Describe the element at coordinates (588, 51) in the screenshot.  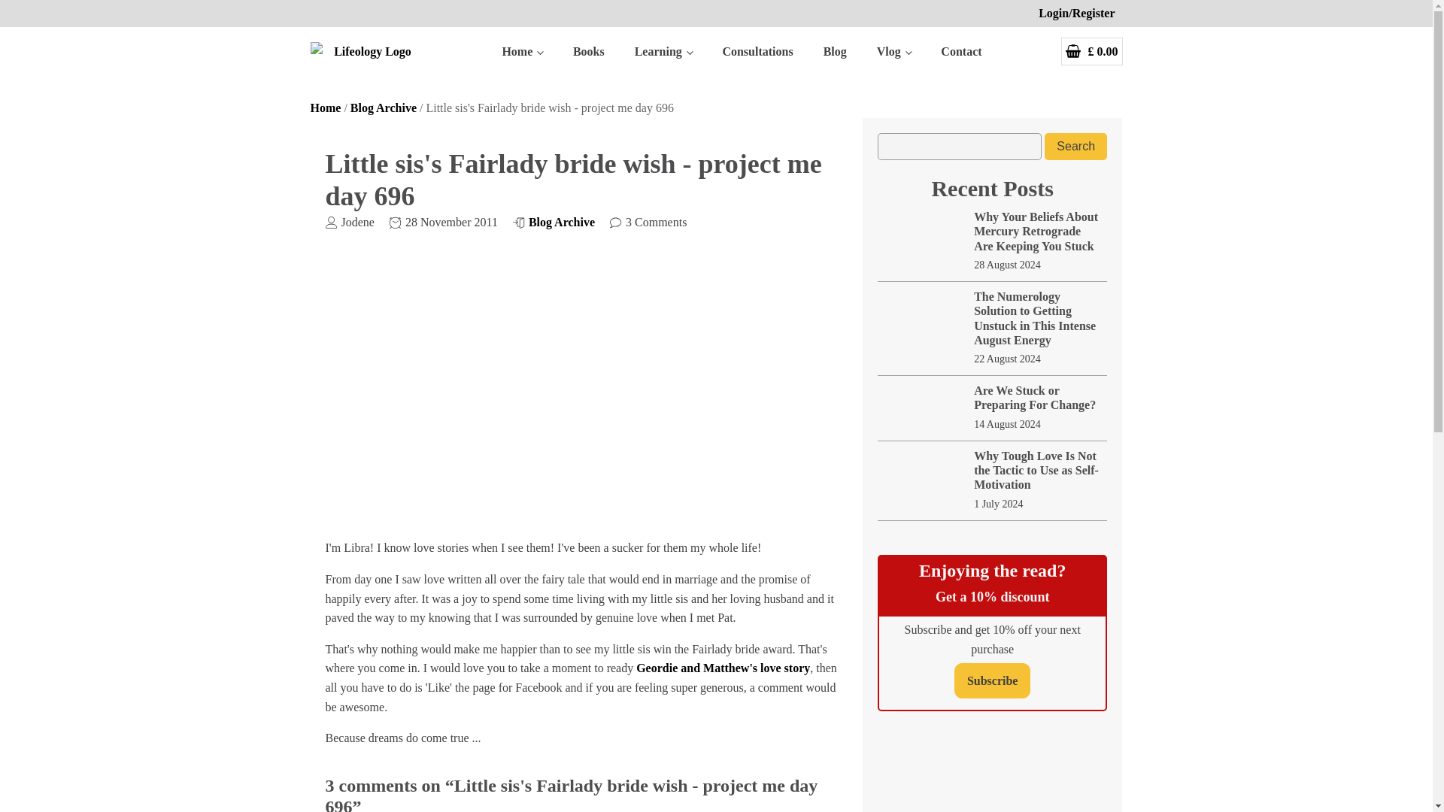
I see `Books` at that location.